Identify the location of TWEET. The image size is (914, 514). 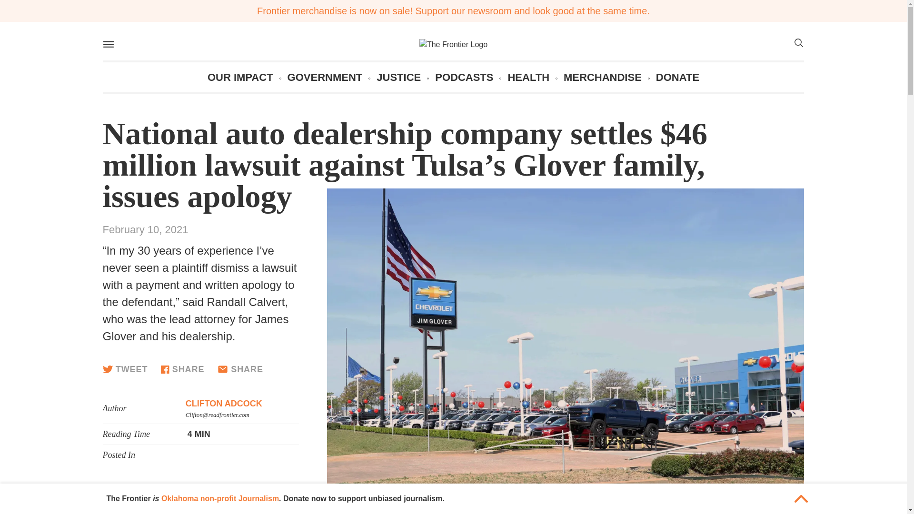
(125, 369).